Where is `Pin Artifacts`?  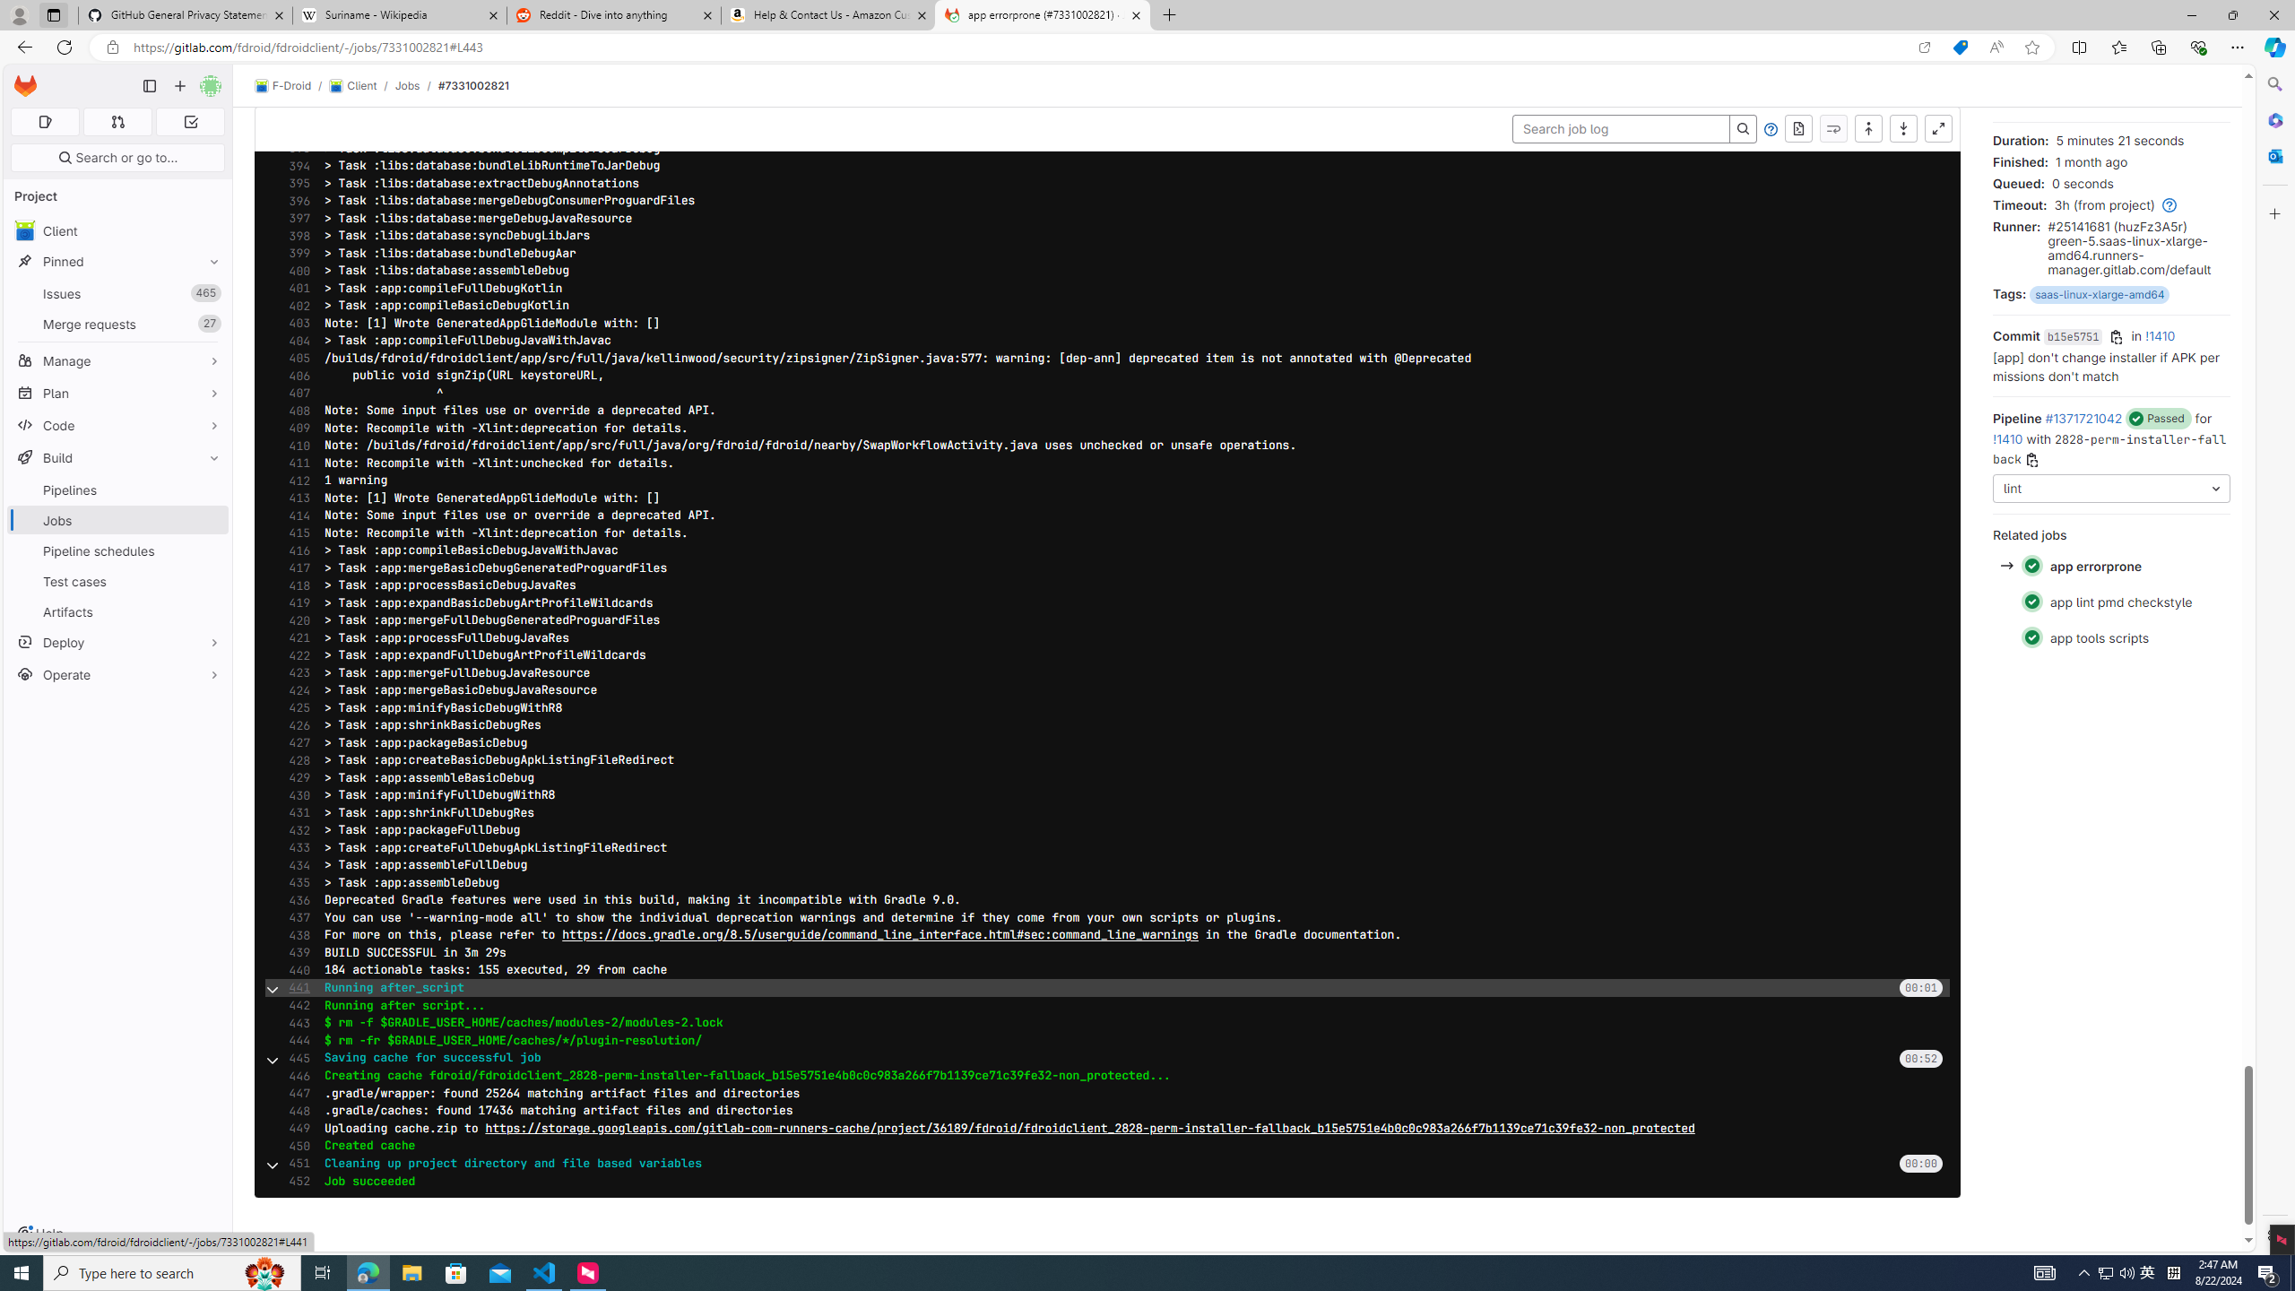
Pin Artifacts is located at coordinates (210, 611).